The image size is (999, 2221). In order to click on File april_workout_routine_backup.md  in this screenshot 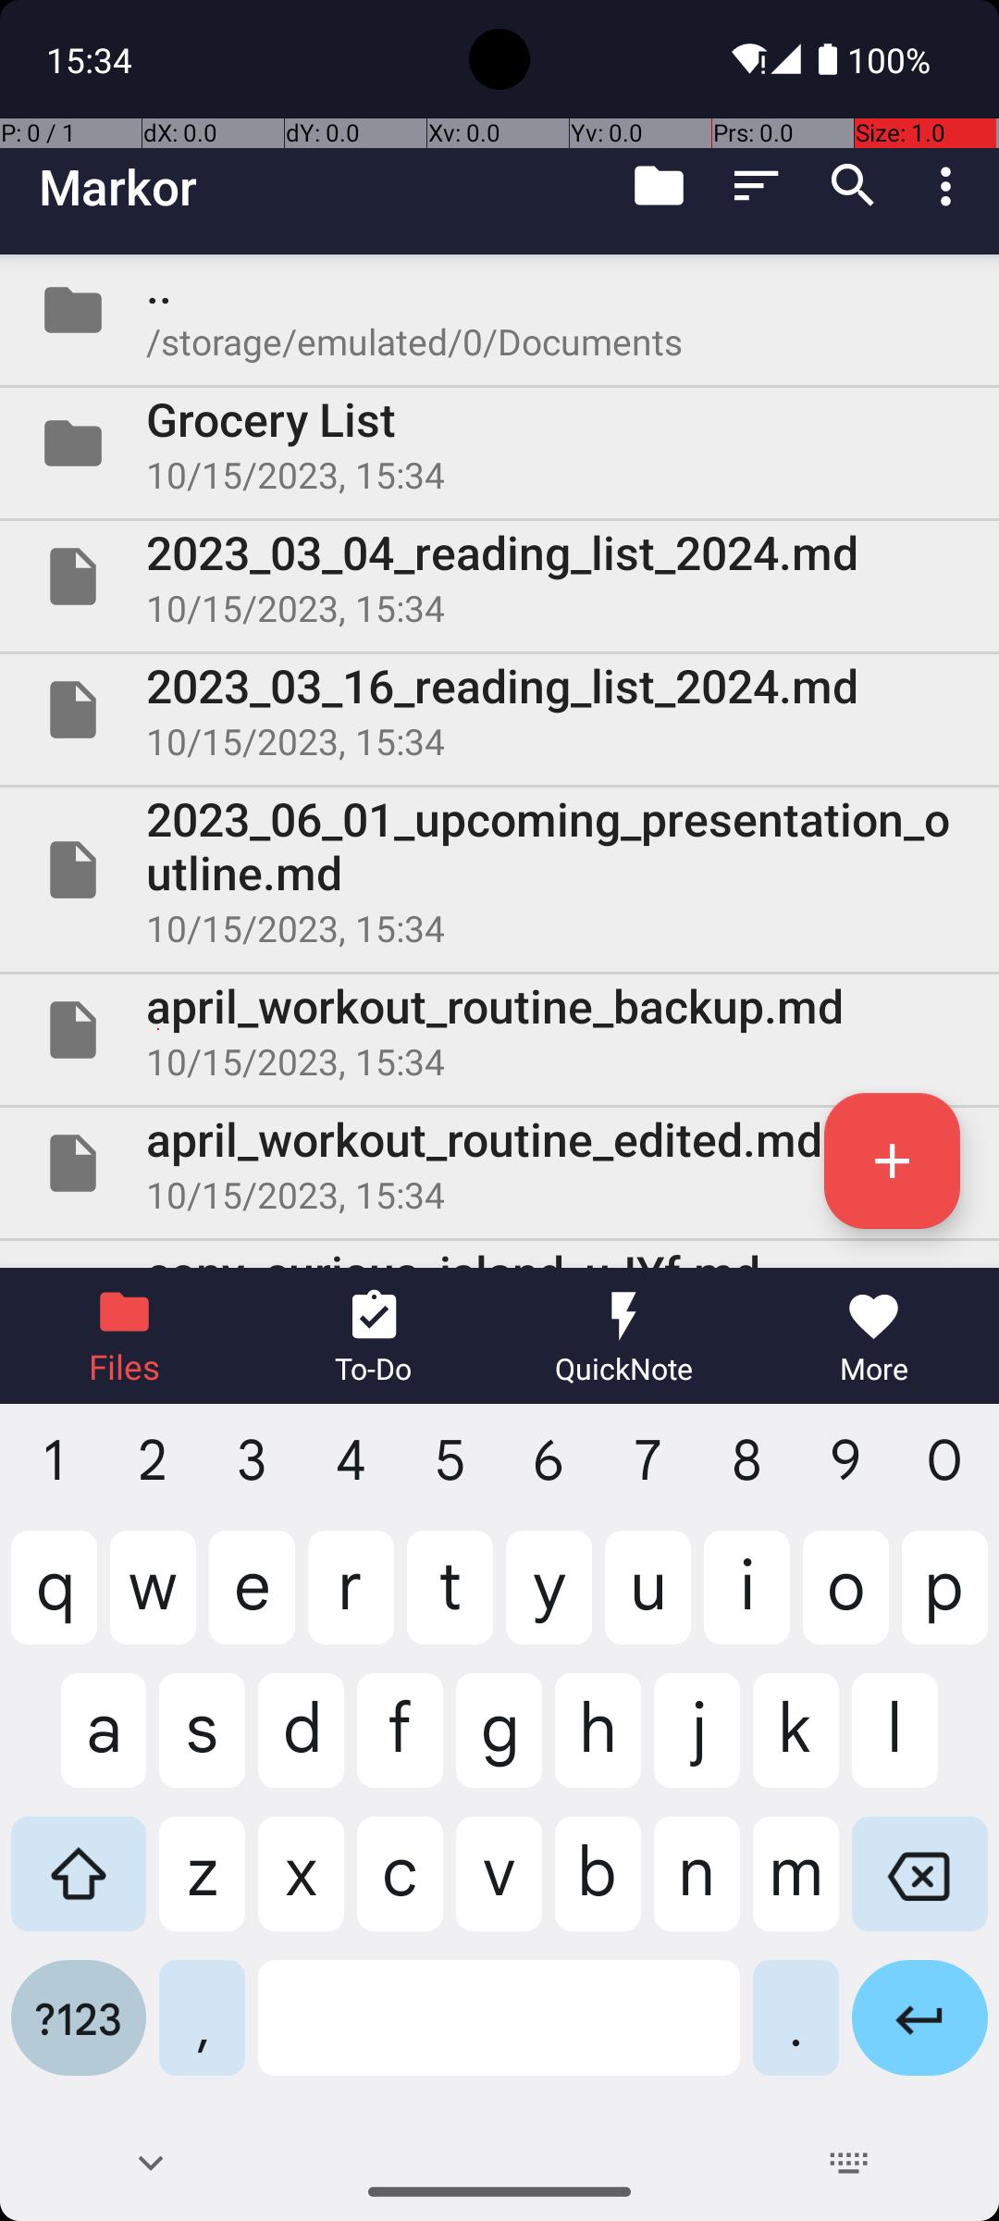, I will do `click(499, 1030)`.